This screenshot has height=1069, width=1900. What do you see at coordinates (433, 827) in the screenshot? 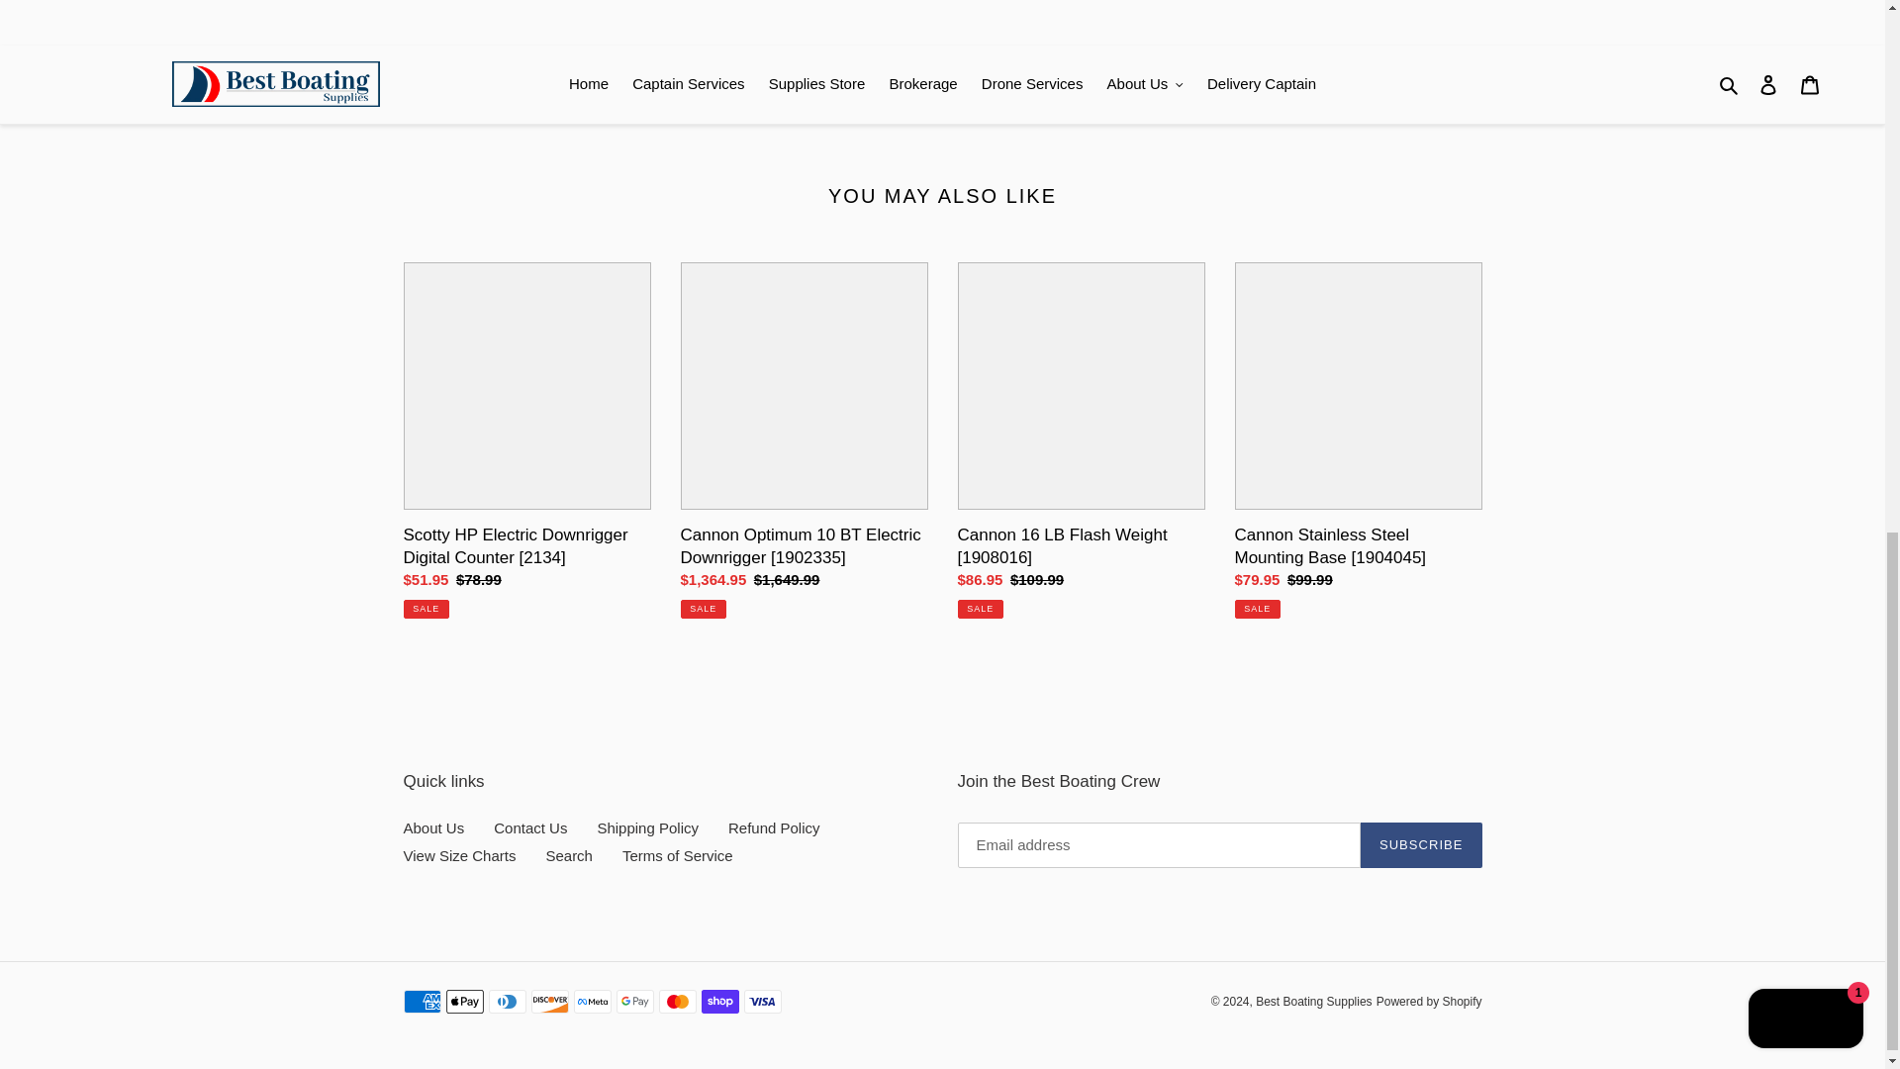
I see `About Us` at bounding box center [433, 827].